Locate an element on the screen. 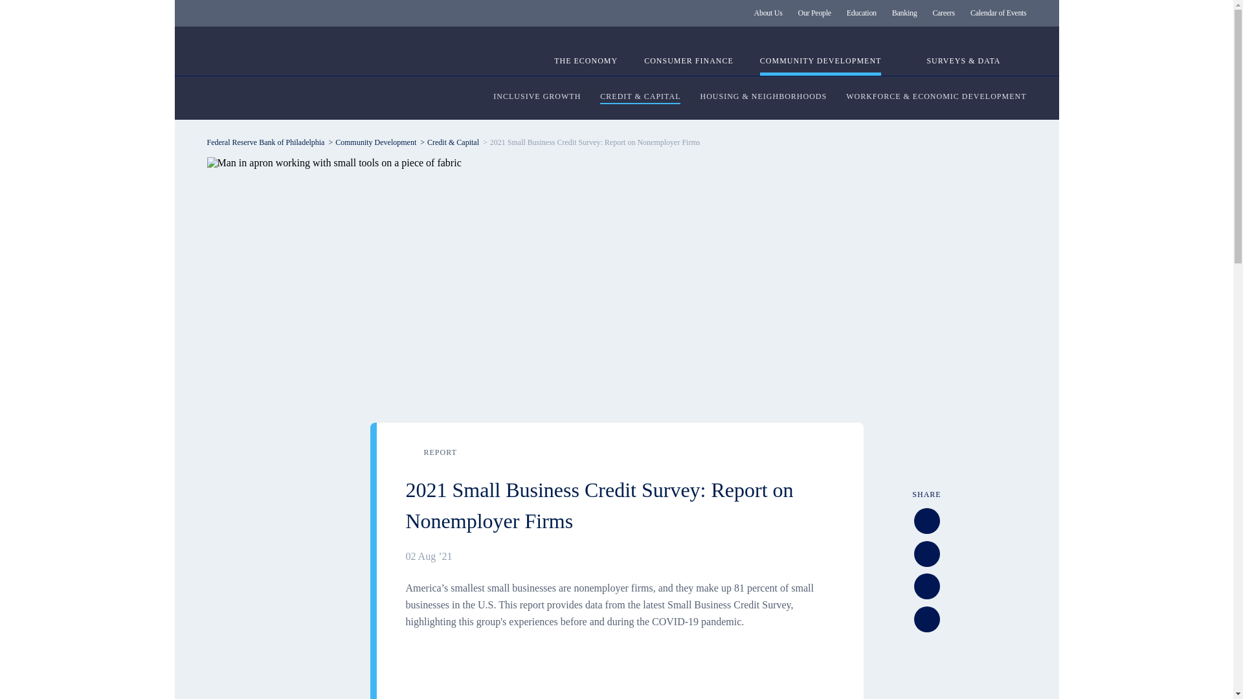 This screenshot has width=1243, height=699. Facebook is located at coordinates (926, 520).